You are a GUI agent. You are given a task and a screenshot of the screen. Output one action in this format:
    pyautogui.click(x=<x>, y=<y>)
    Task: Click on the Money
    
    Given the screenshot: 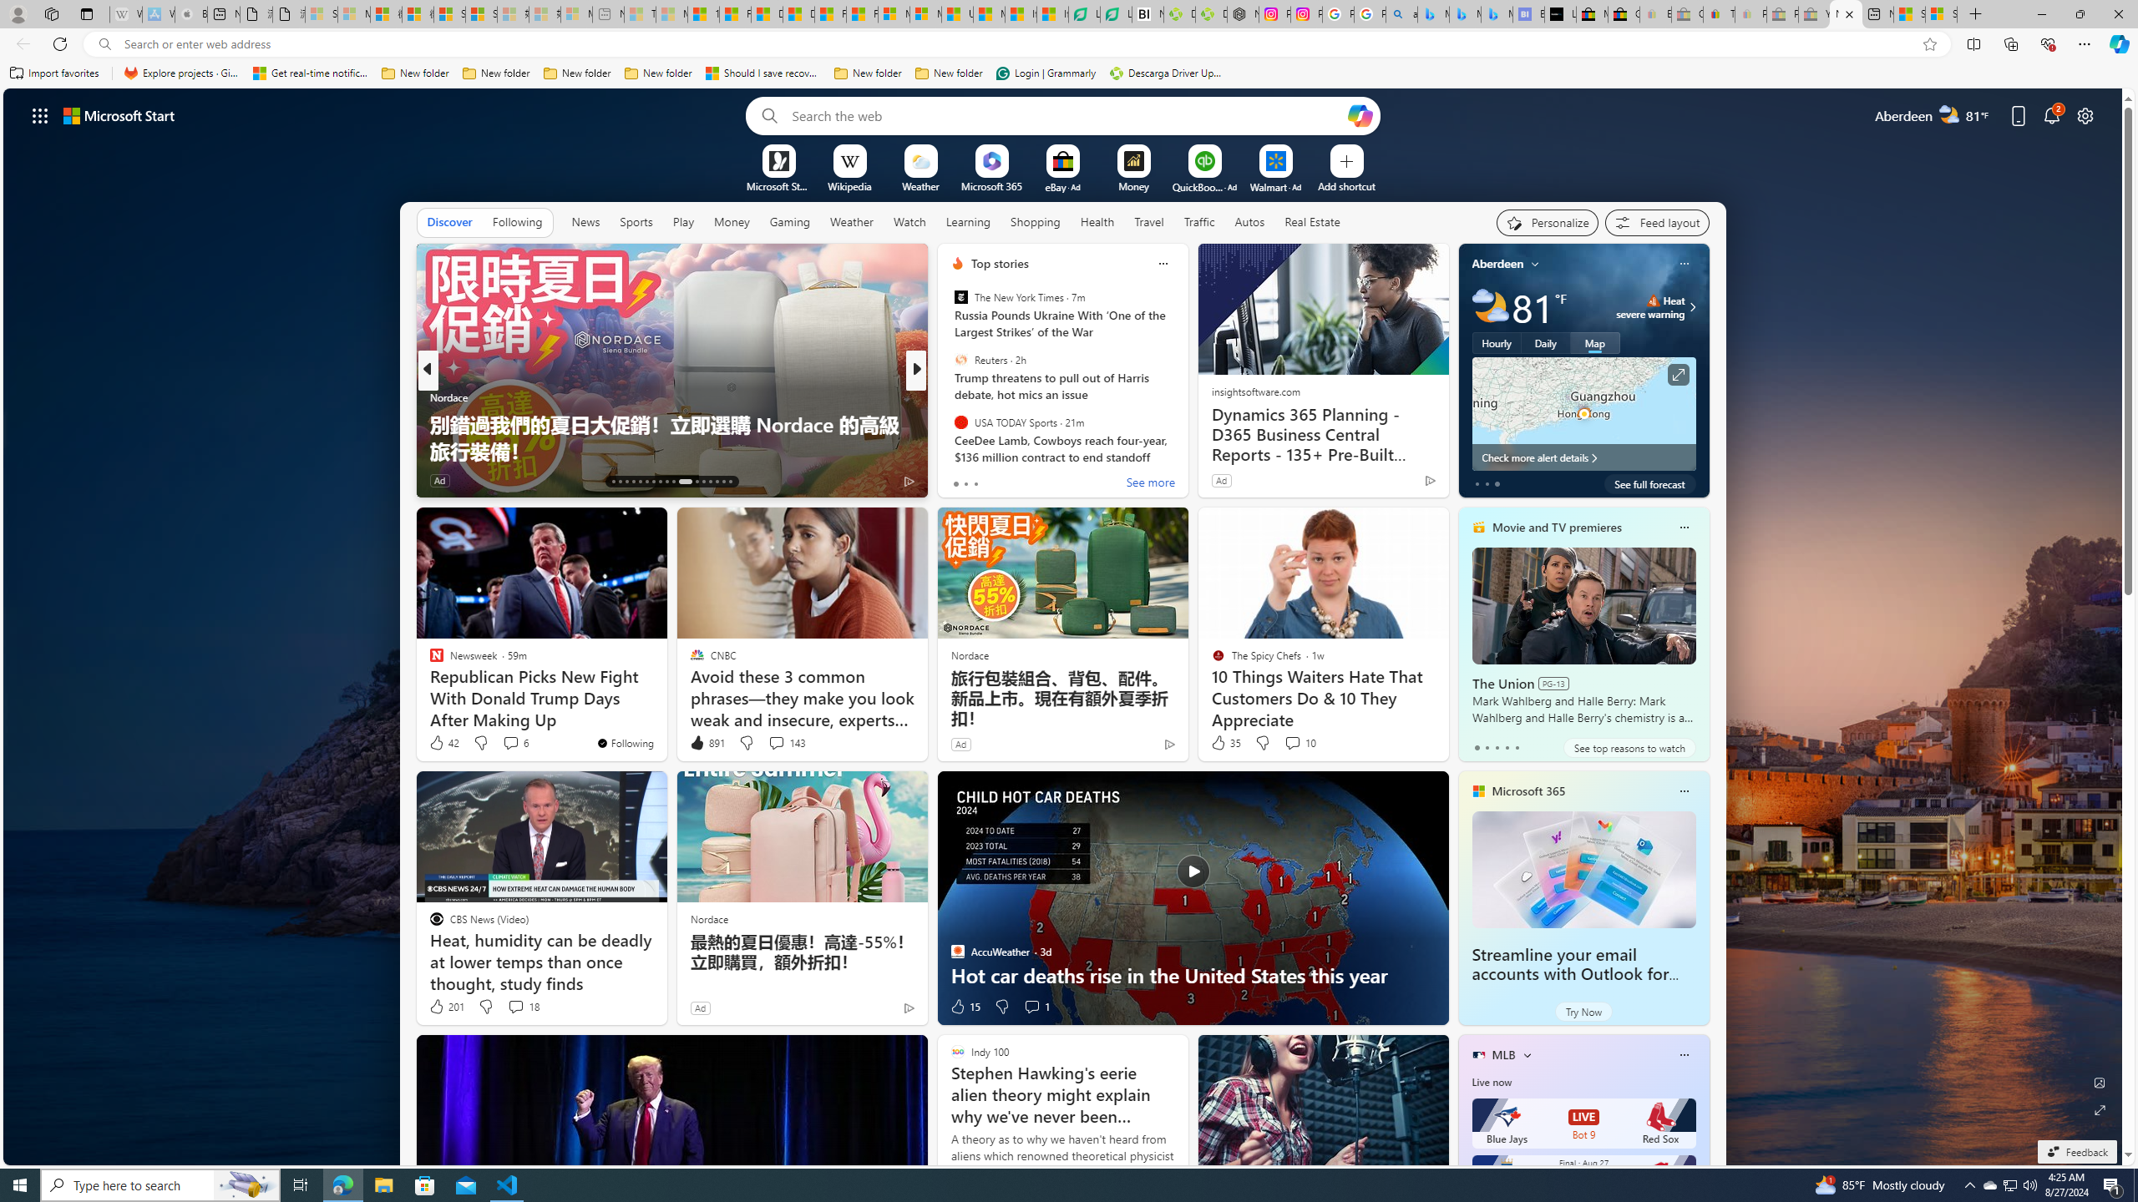 What is the action you would take?
    pyautogui.click(x=732, y=221)
    